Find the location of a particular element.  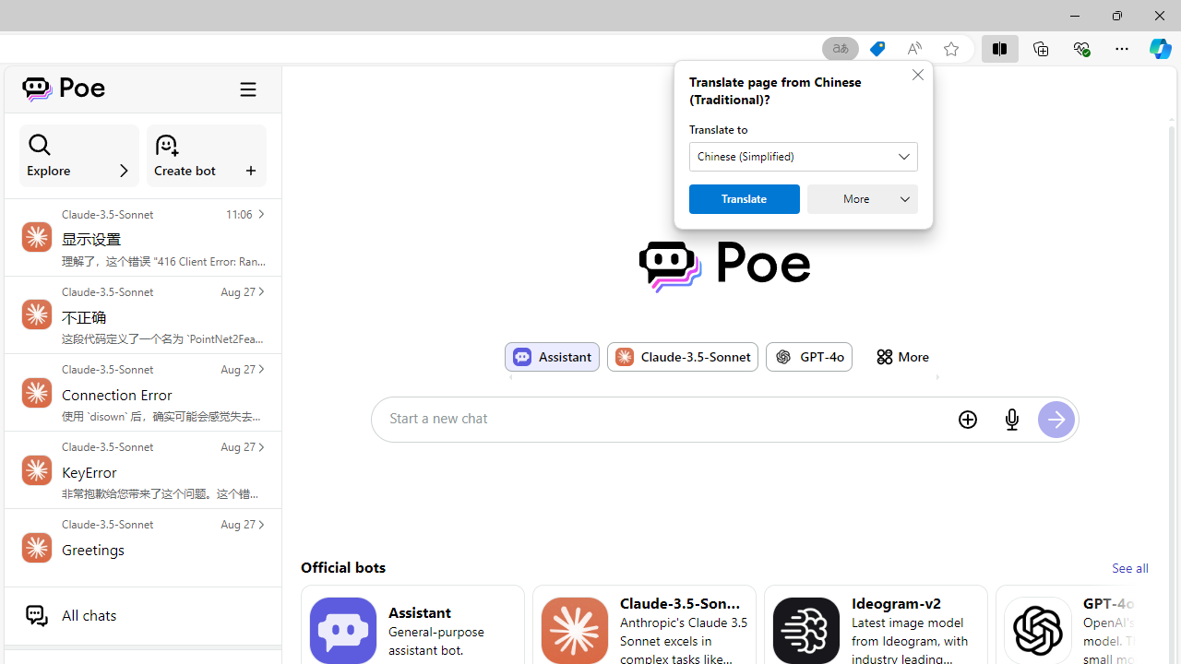

Poe is located at coordinates (724, 267).